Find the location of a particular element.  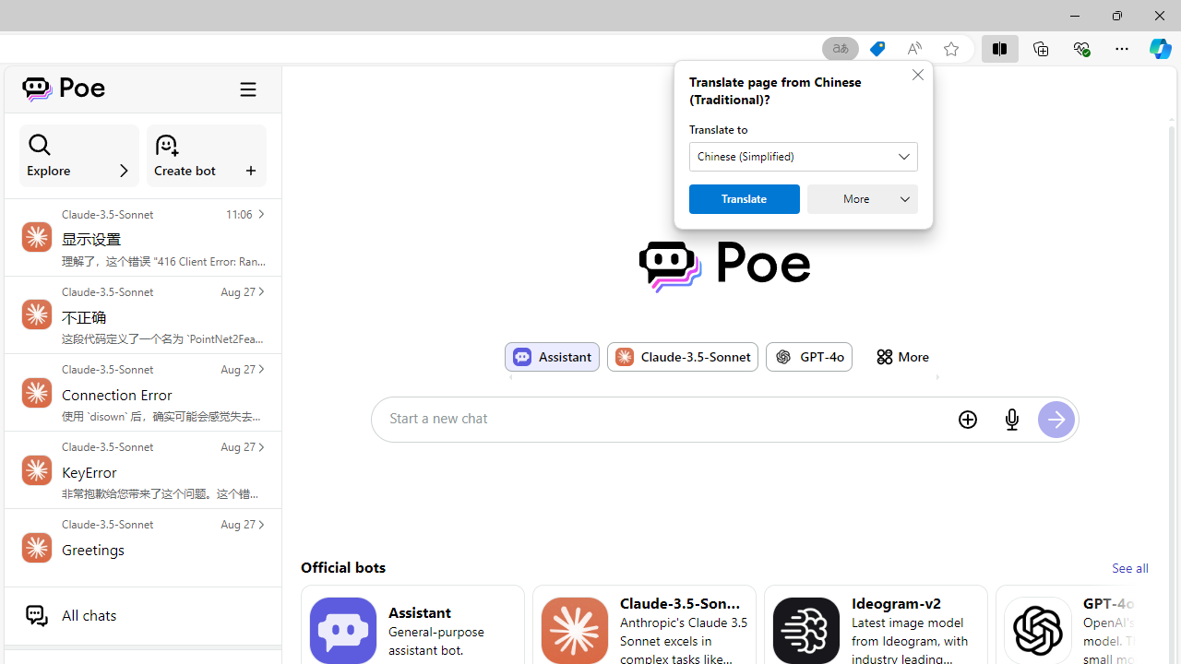

Poe is located at coordinates (724, 267).